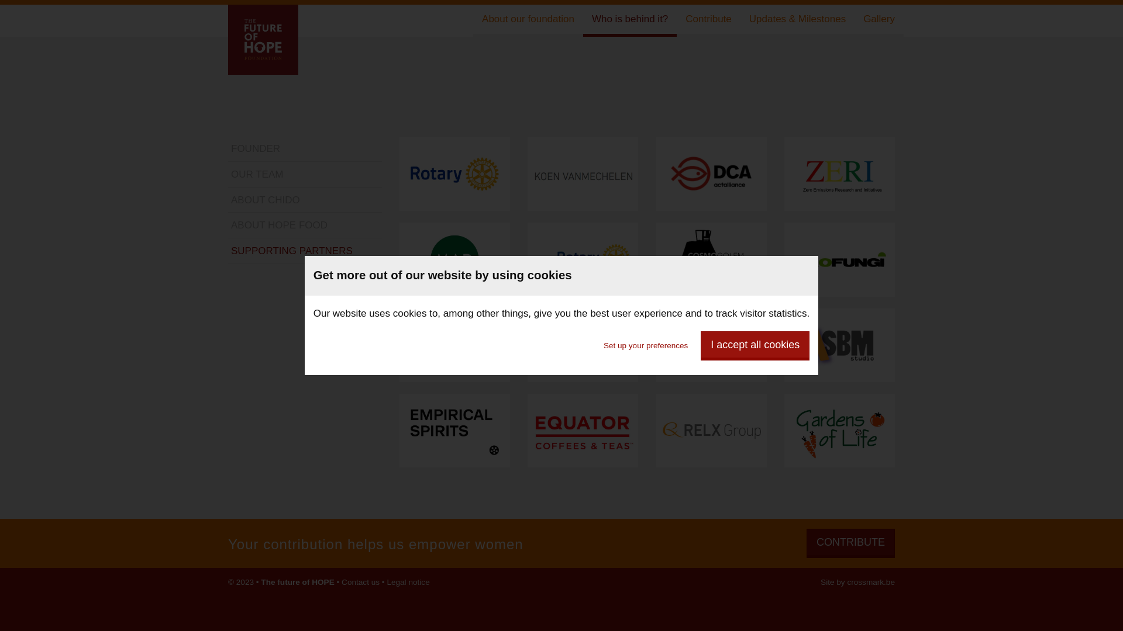 The width and height of the screenshot is (1123, 631). What do you see at coordinates (840, 436) in the screenshot?
I see `Gardens of Life` at bounding box center [840, 436].